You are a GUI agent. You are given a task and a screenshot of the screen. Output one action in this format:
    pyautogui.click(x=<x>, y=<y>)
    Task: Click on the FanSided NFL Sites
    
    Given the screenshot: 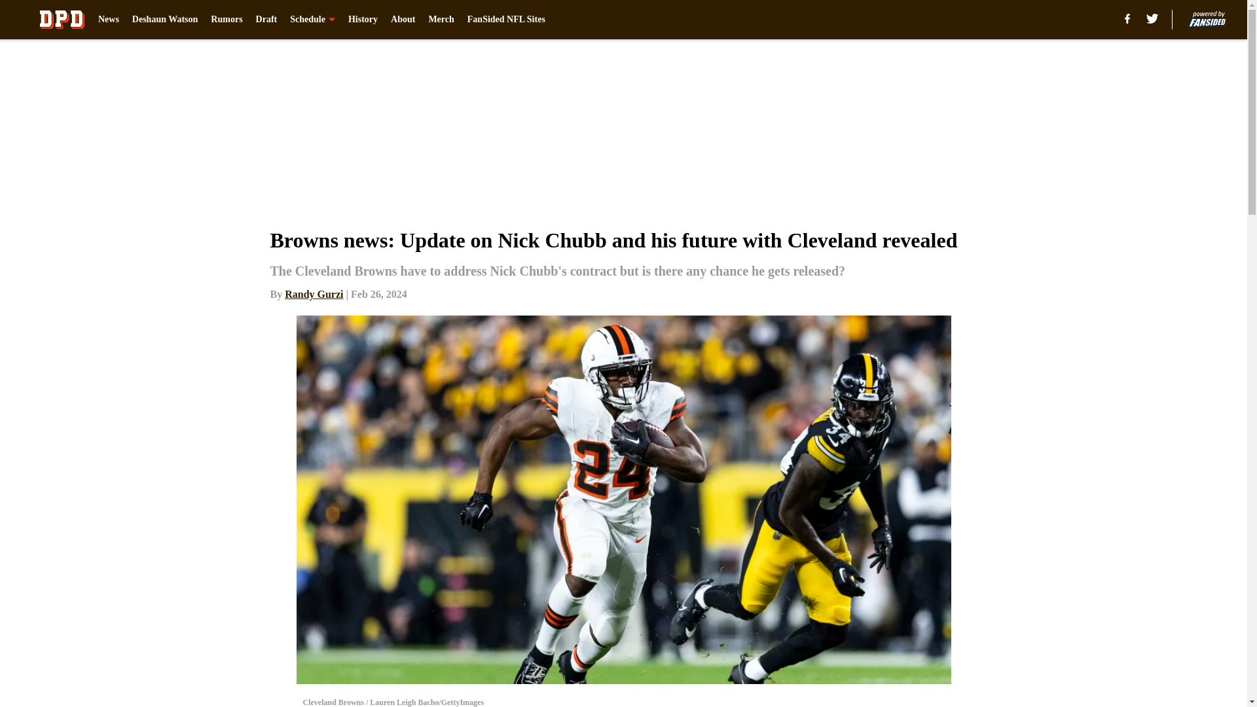 What is the action you would take?
    pyautogui.click(x=507, y=20)
    